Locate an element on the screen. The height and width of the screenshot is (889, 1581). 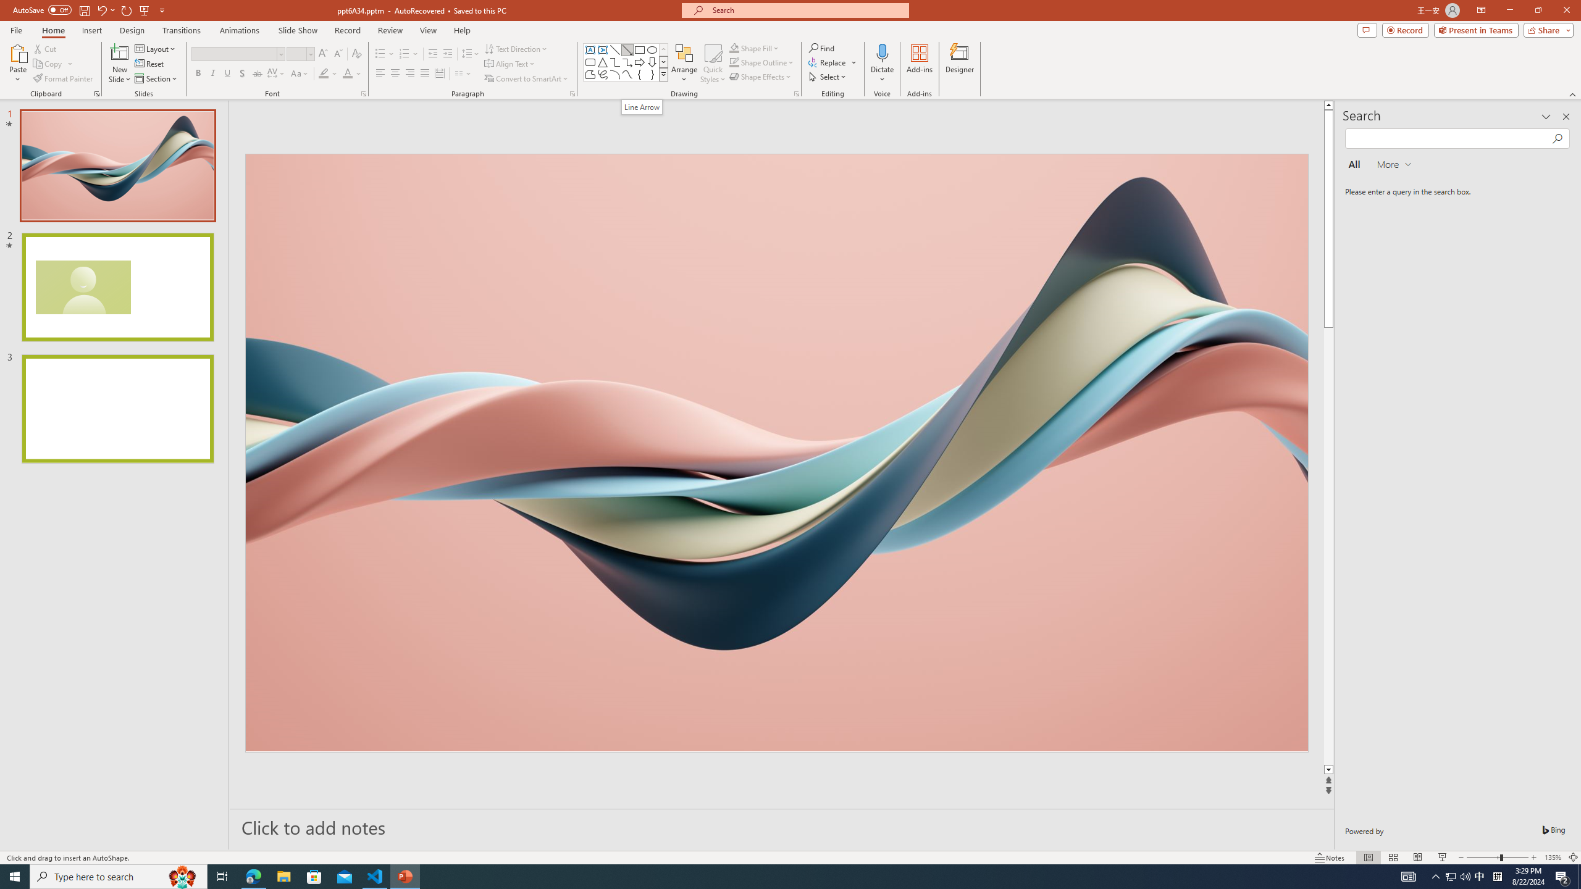
Text Box is located at coordinates (590, 49).